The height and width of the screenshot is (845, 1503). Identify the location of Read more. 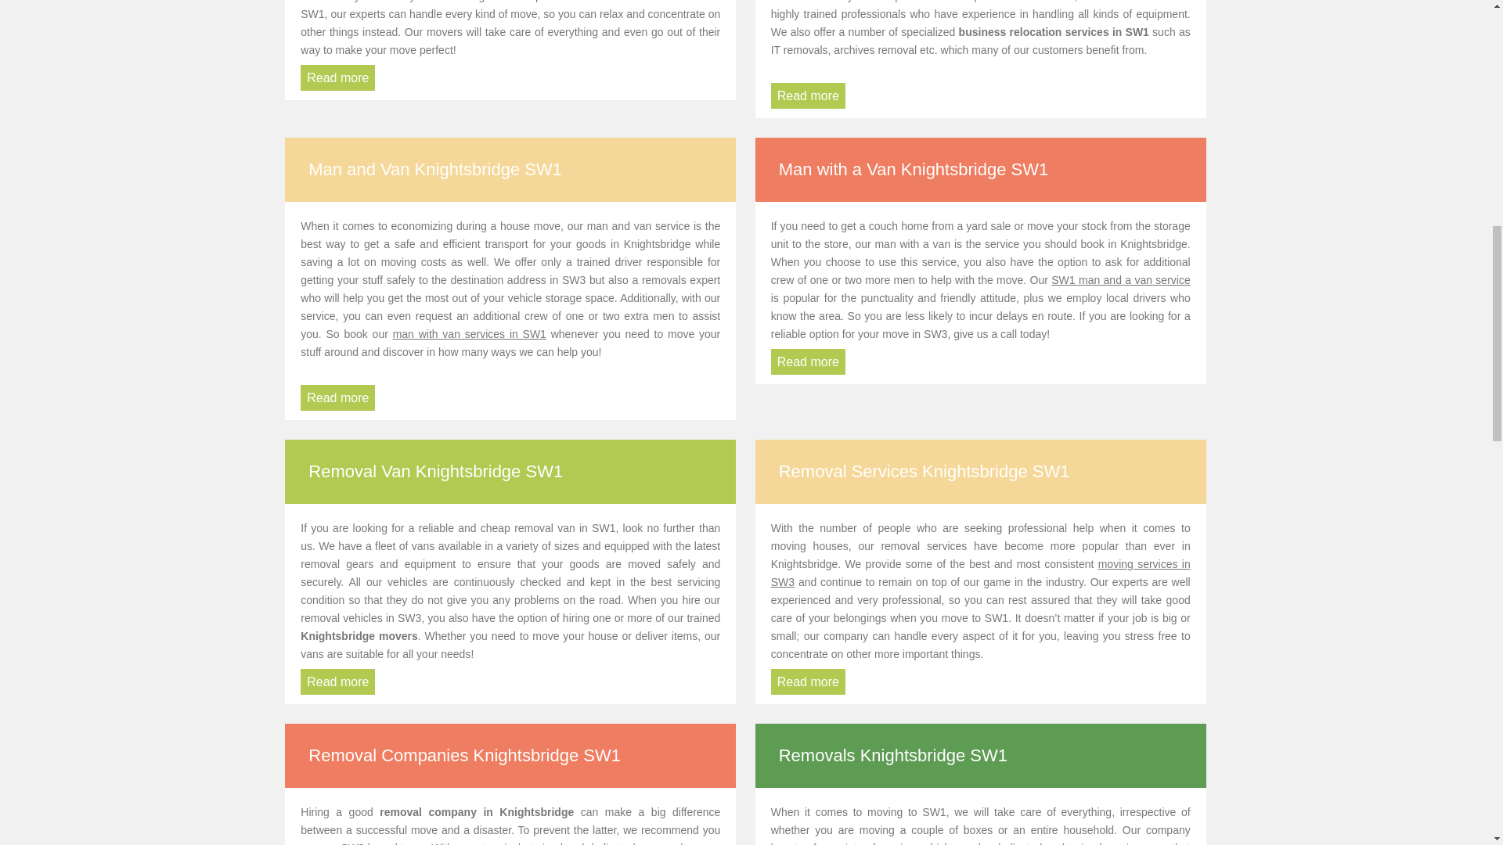
(808, 681).